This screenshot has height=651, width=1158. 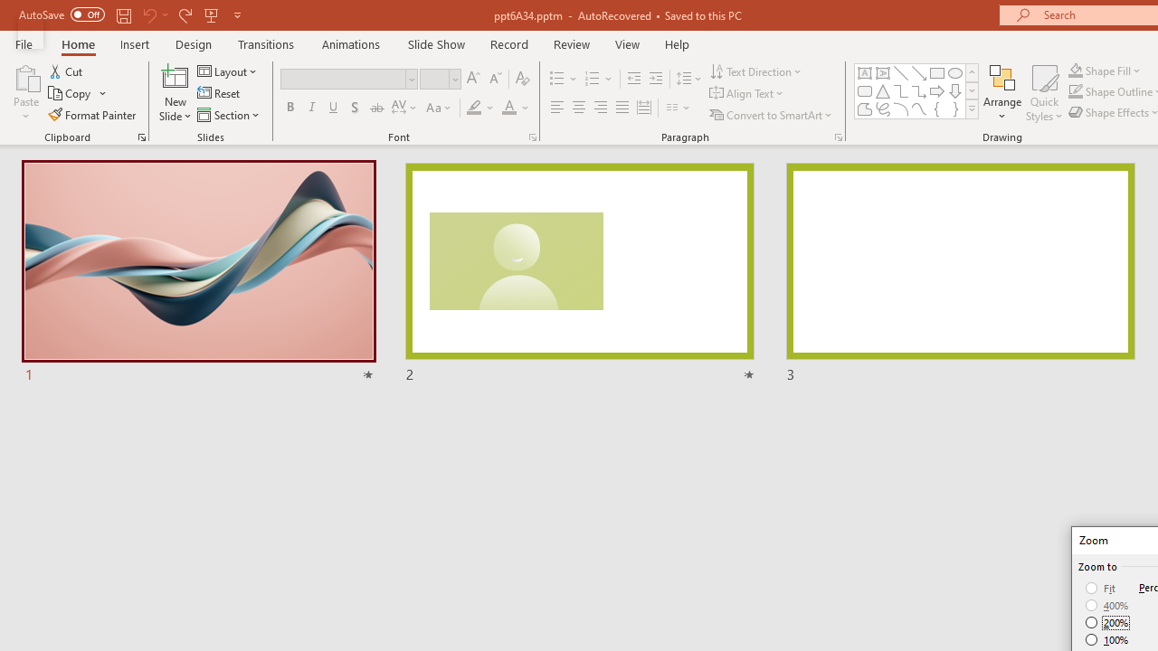 I want to click on Align Right, so click(x=600, y=108).